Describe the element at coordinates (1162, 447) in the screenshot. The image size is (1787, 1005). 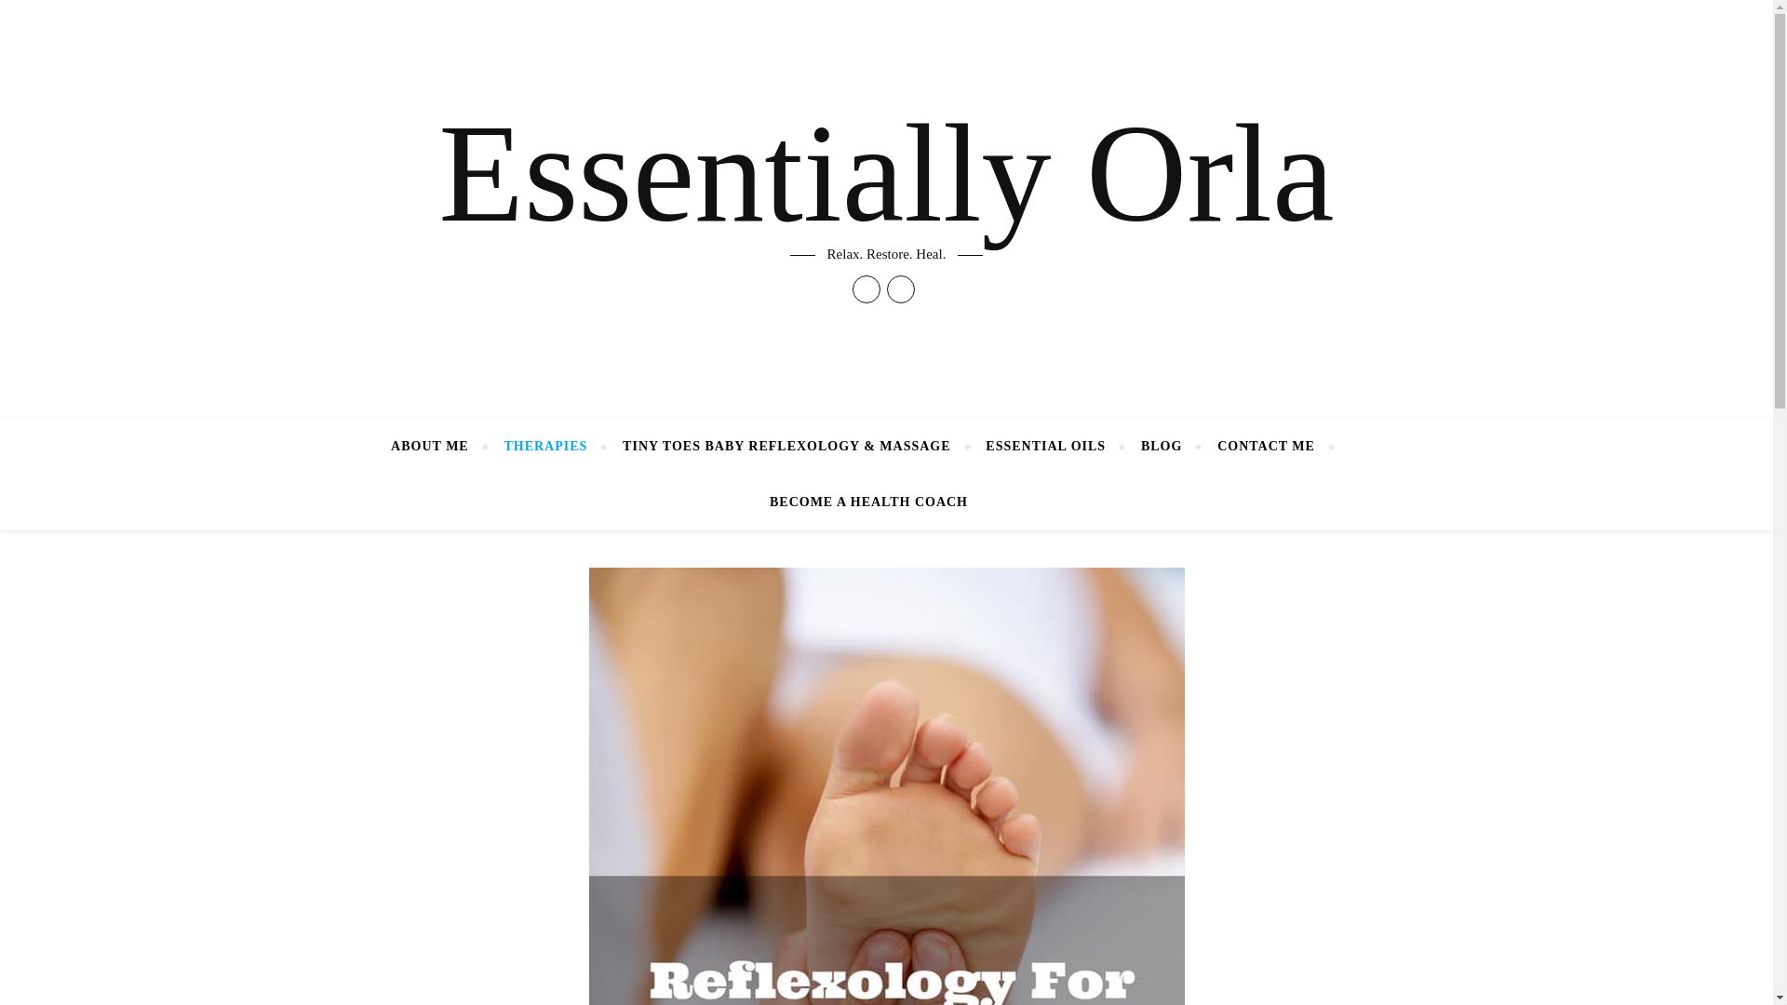
I see `BLOG` at that location.